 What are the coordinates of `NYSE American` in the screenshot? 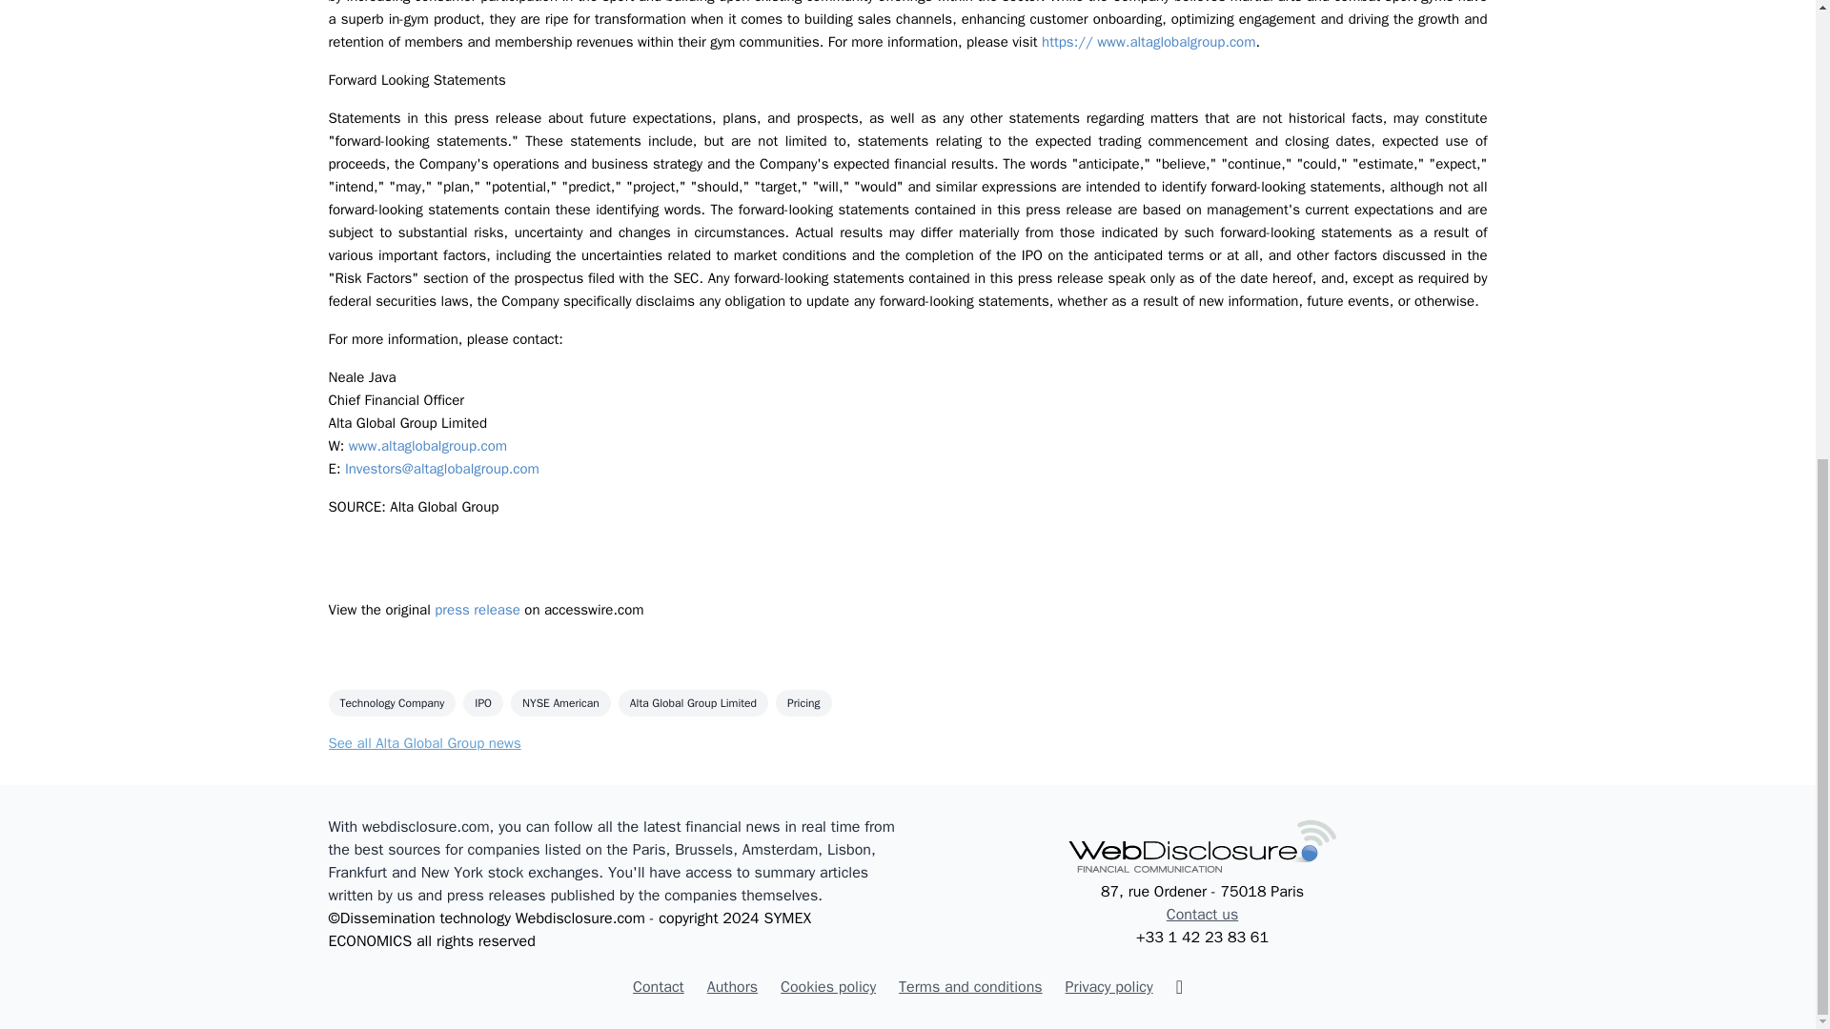 It's located at (560, 702).